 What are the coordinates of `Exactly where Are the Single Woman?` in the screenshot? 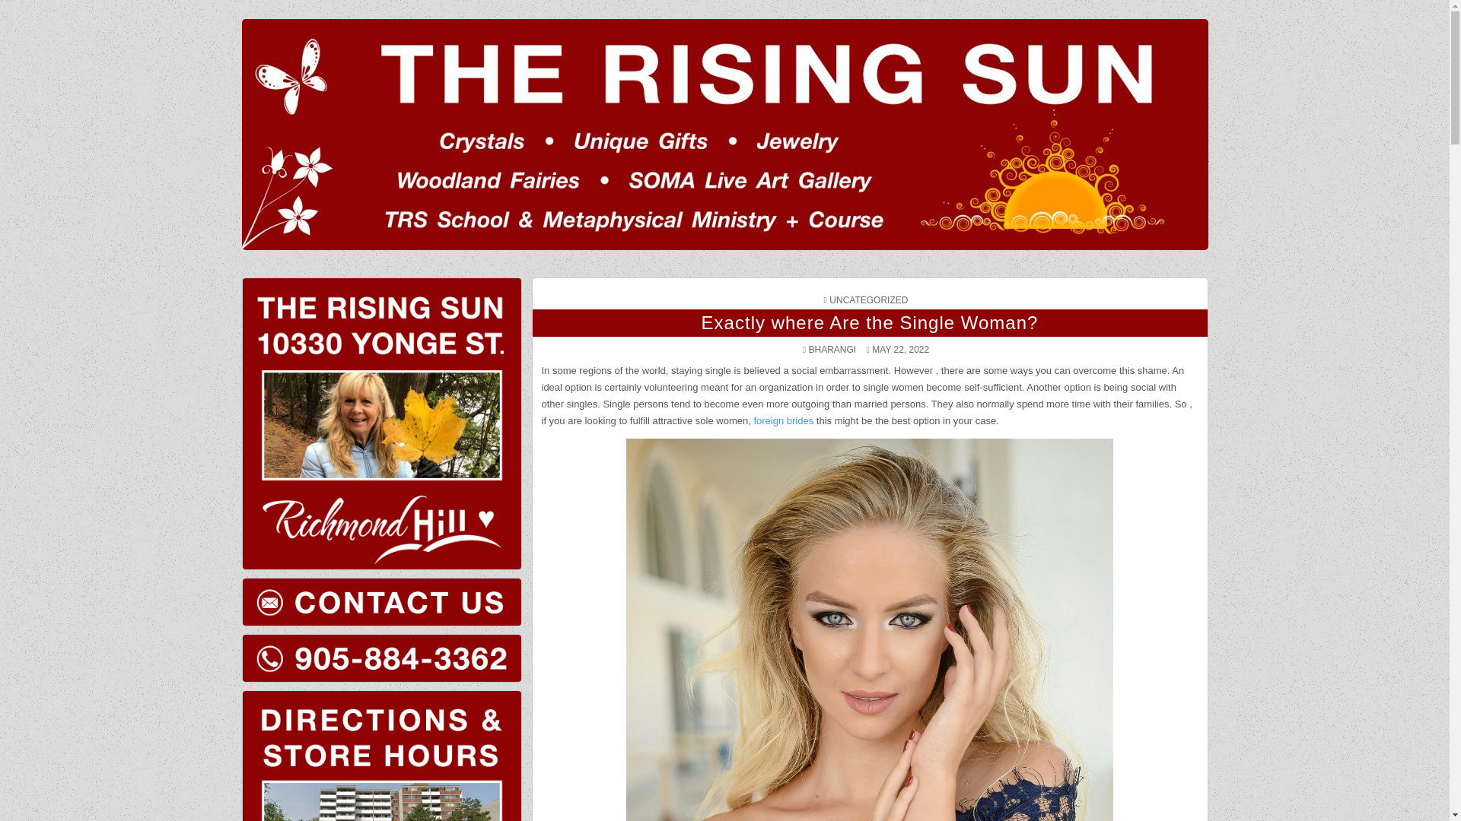 It's located at (870, 322).